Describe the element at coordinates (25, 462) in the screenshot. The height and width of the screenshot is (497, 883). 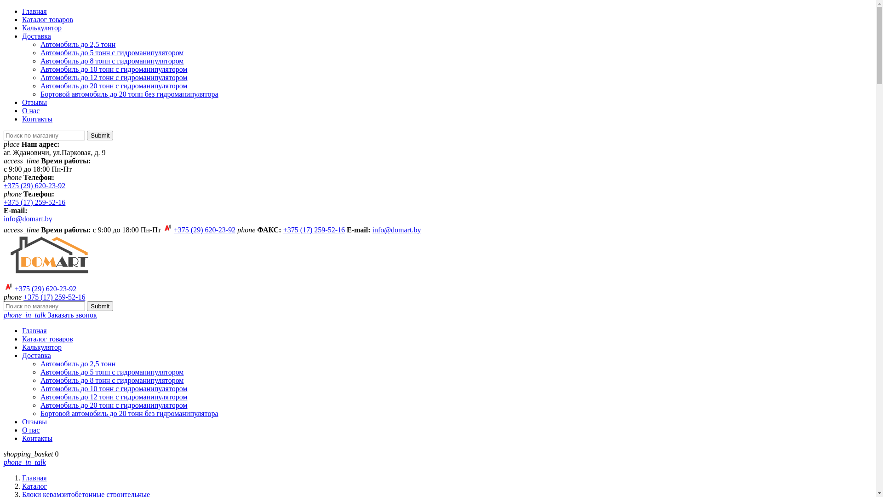
I see `phone_in_talk` at that location.